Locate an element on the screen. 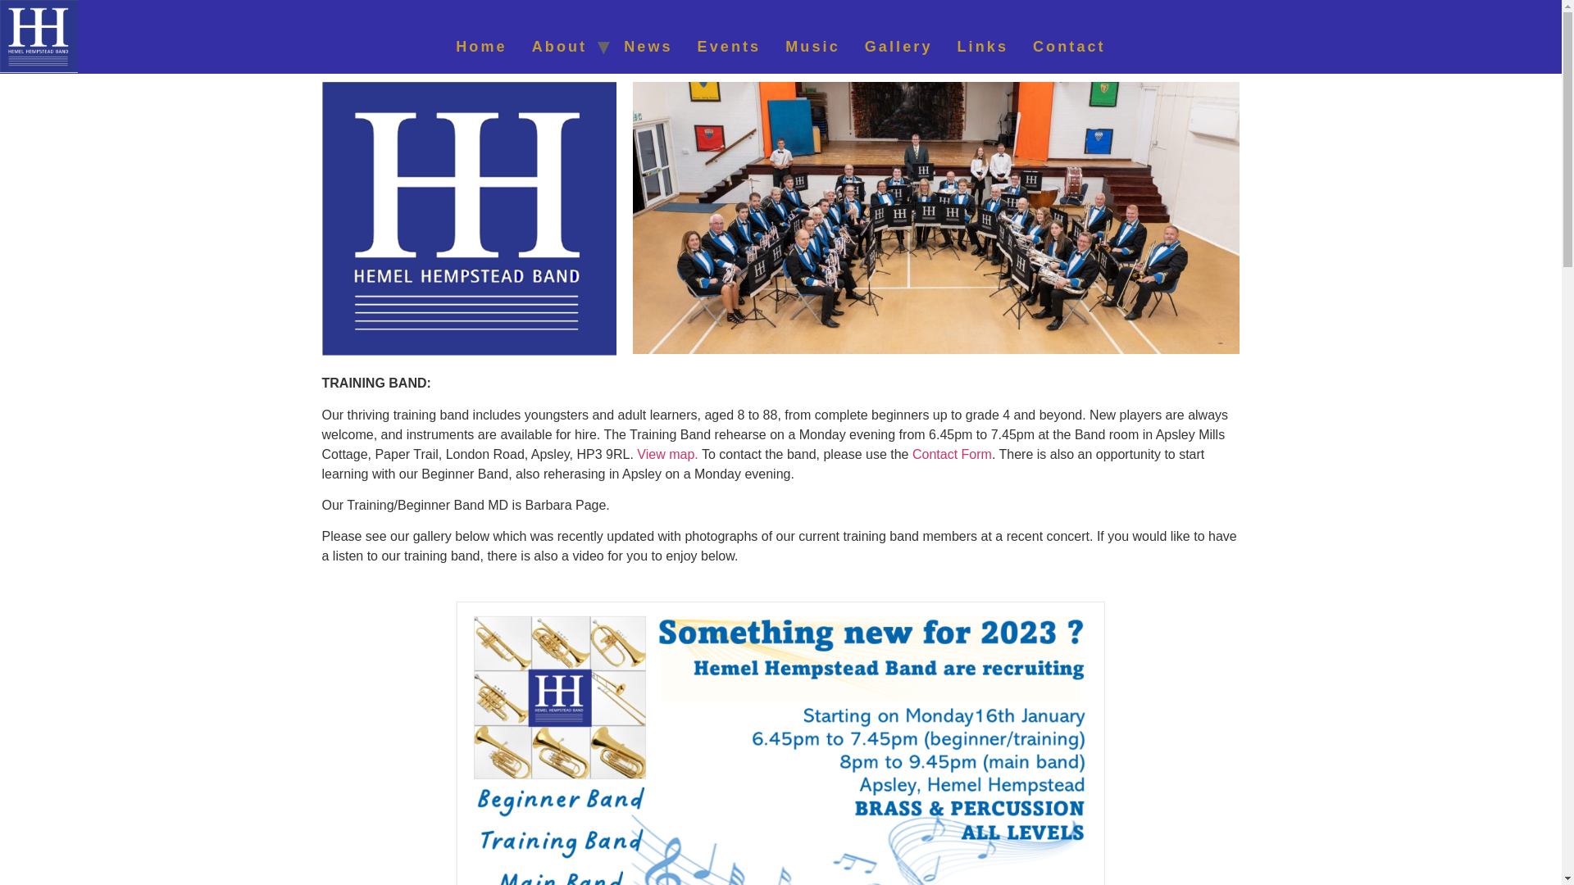  View map. is located at coordinates (667, 454).